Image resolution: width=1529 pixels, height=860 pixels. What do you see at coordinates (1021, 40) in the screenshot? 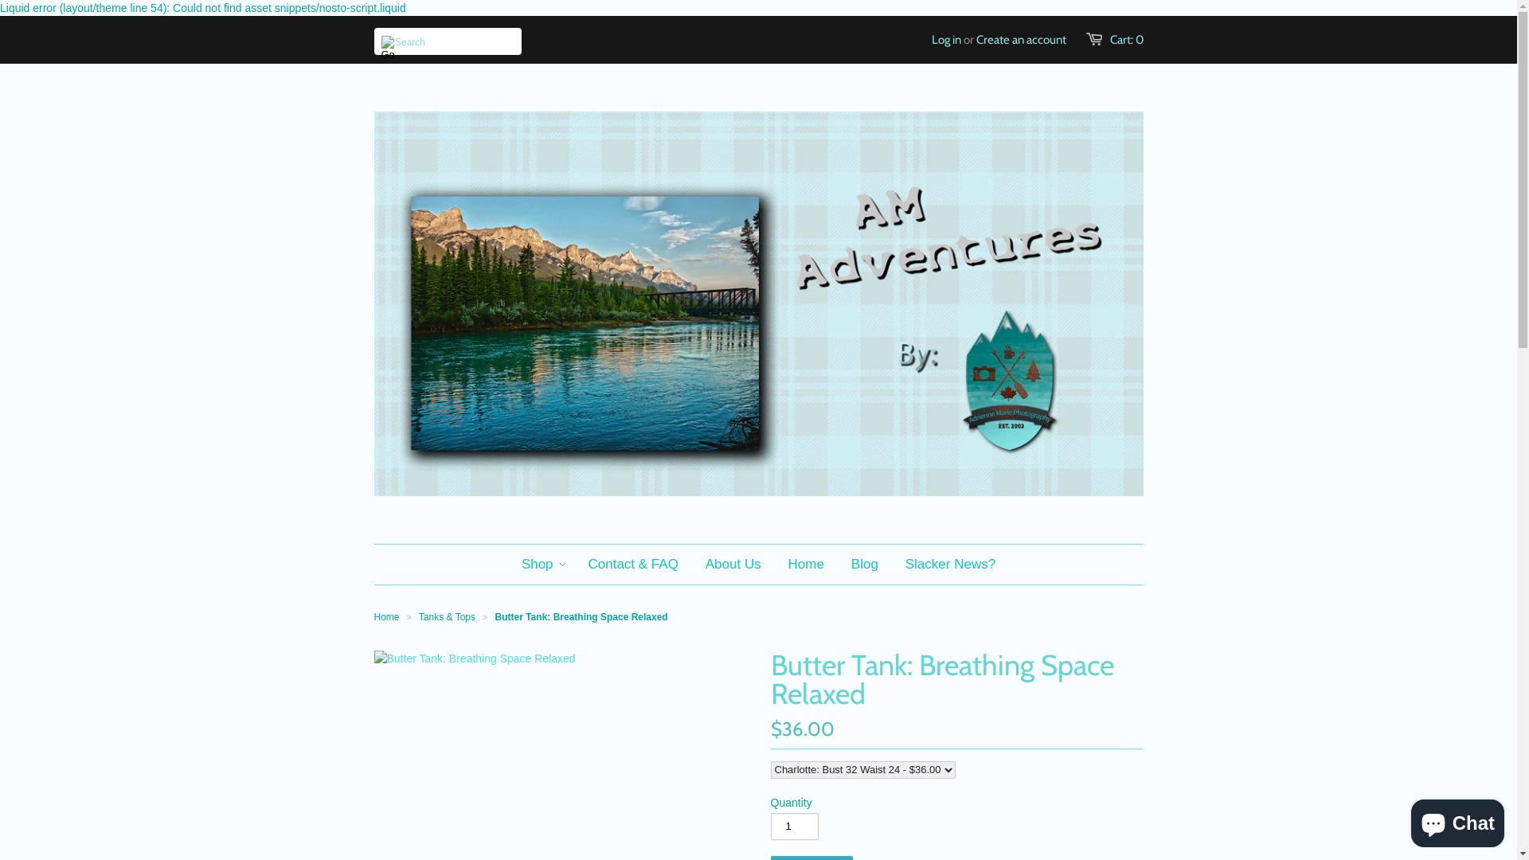
I see `Create an account` at bounding box center [1021, 40].